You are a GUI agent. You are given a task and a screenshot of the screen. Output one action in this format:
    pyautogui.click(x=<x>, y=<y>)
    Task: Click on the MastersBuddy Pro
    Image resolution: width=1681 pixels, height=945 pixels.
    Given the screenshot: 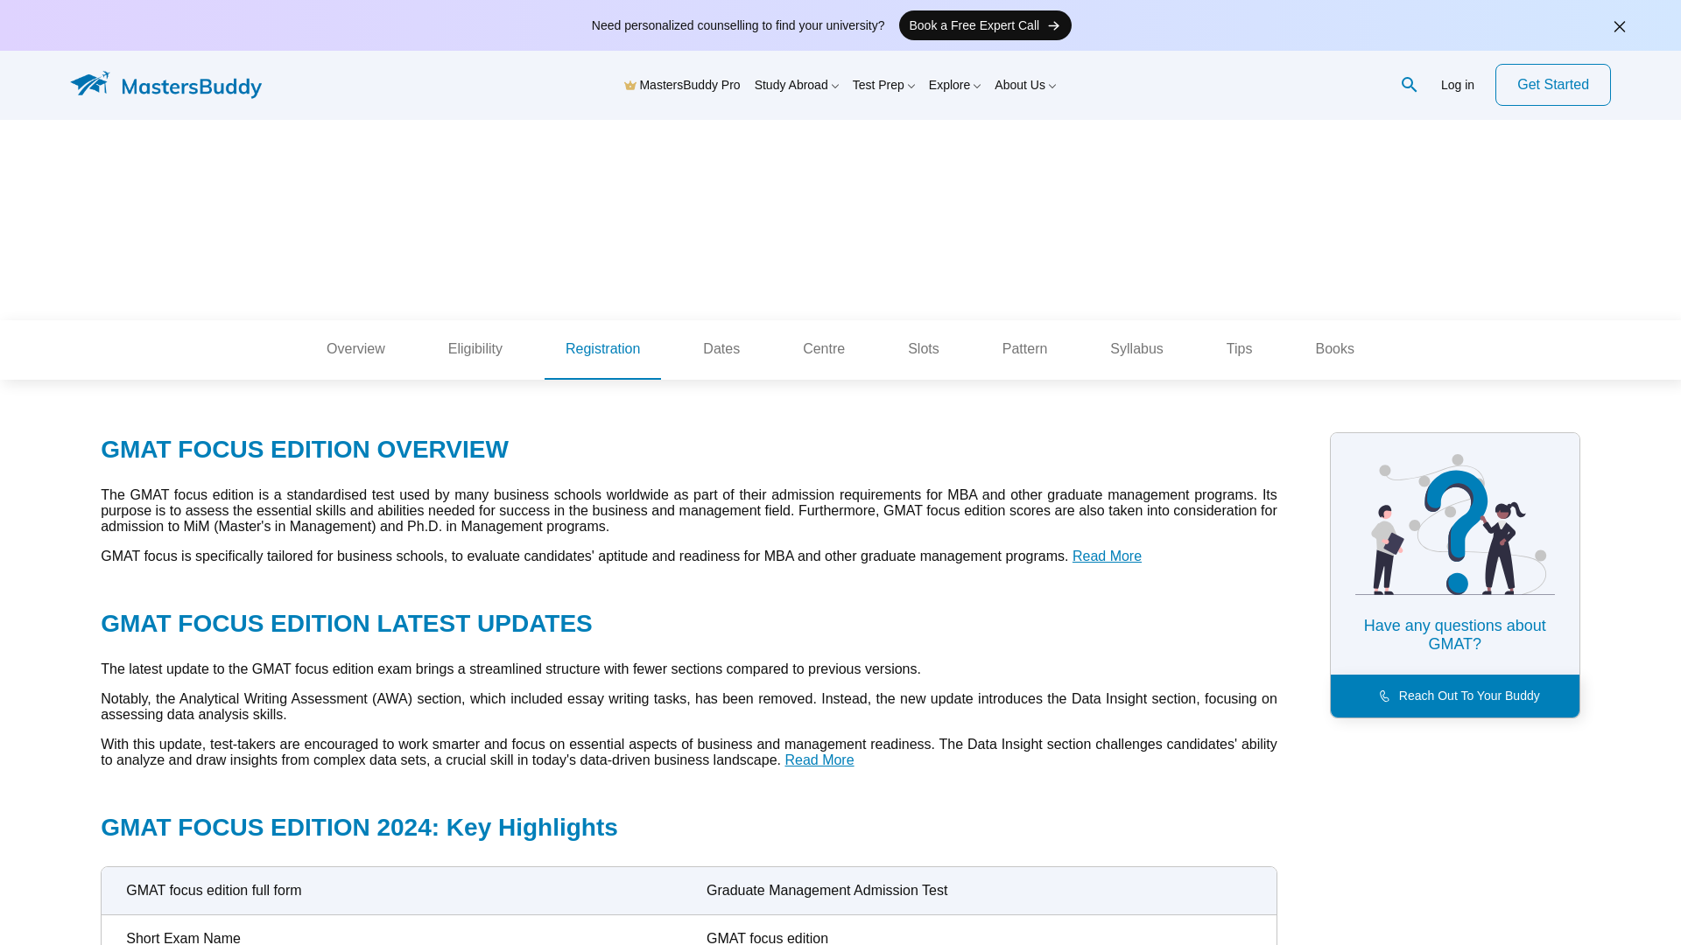 What is the action you would take?
    pyautogui.click(x=682, y=84)
    